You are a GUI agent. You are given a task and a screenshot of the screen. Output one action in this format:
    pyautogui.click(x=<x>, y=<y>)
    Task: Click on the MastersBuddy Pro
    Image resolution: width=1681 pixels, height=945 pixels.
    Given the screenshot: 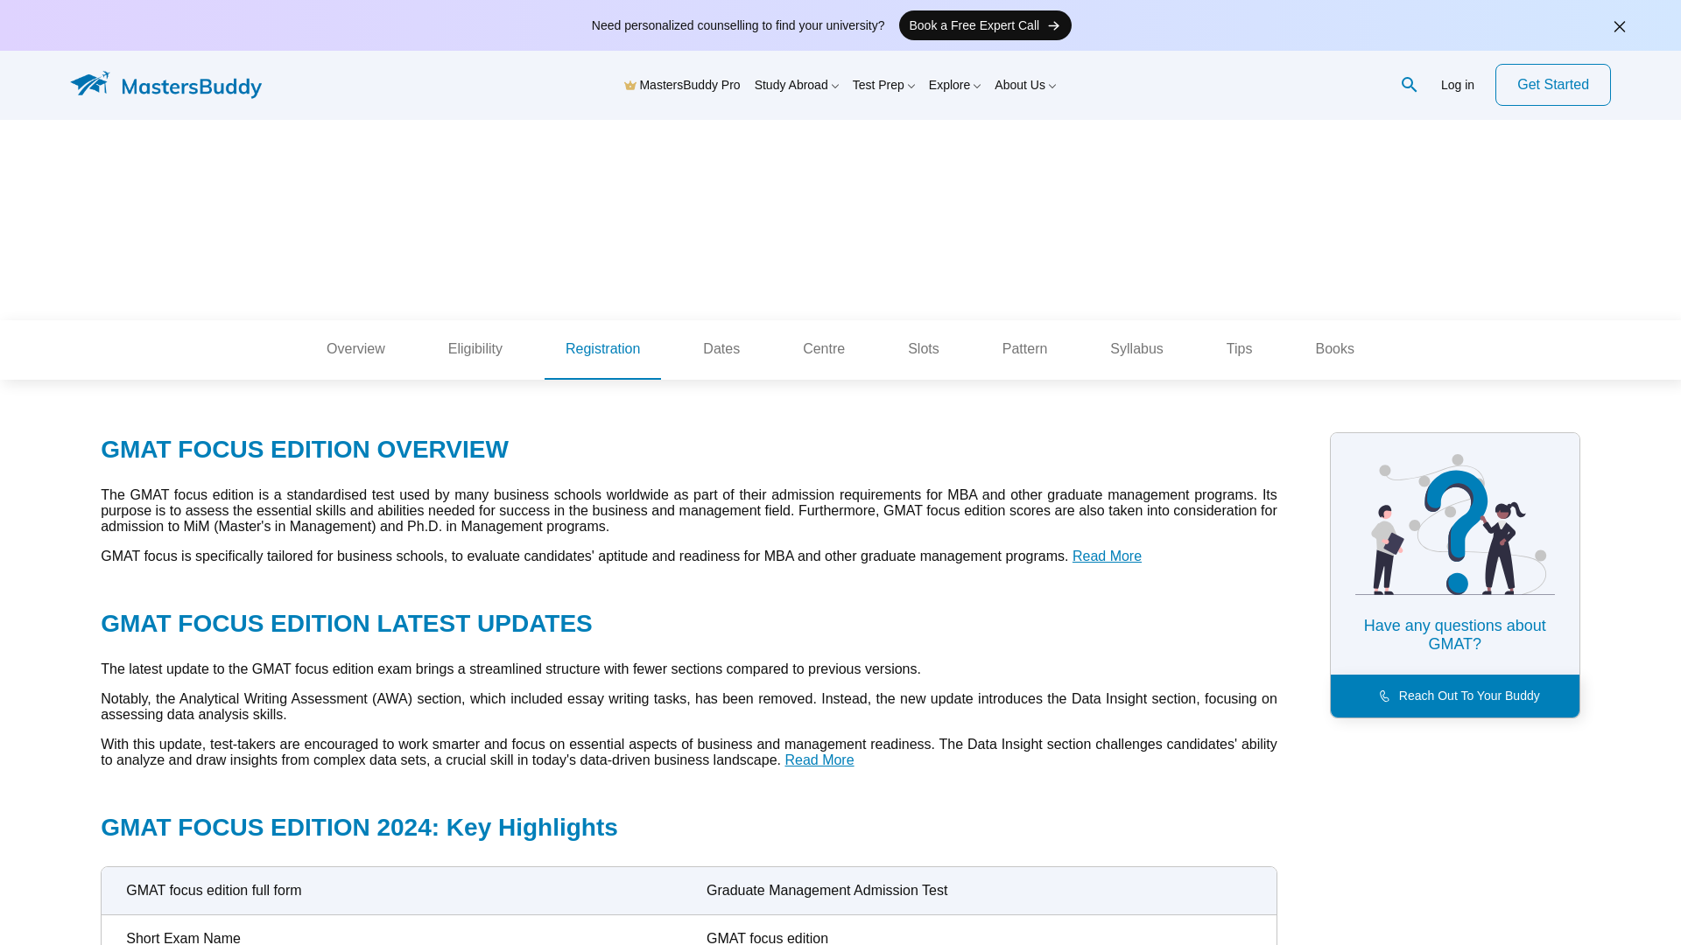 What is the action you would take?
    pyautogui.click(x=682, y=84)
    